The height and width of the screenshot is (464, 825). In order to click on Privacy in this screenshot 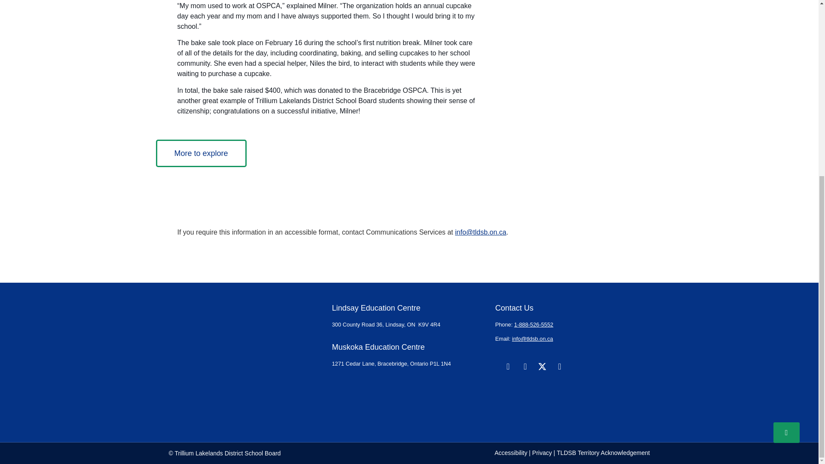, I will do `click(542, 453)`.